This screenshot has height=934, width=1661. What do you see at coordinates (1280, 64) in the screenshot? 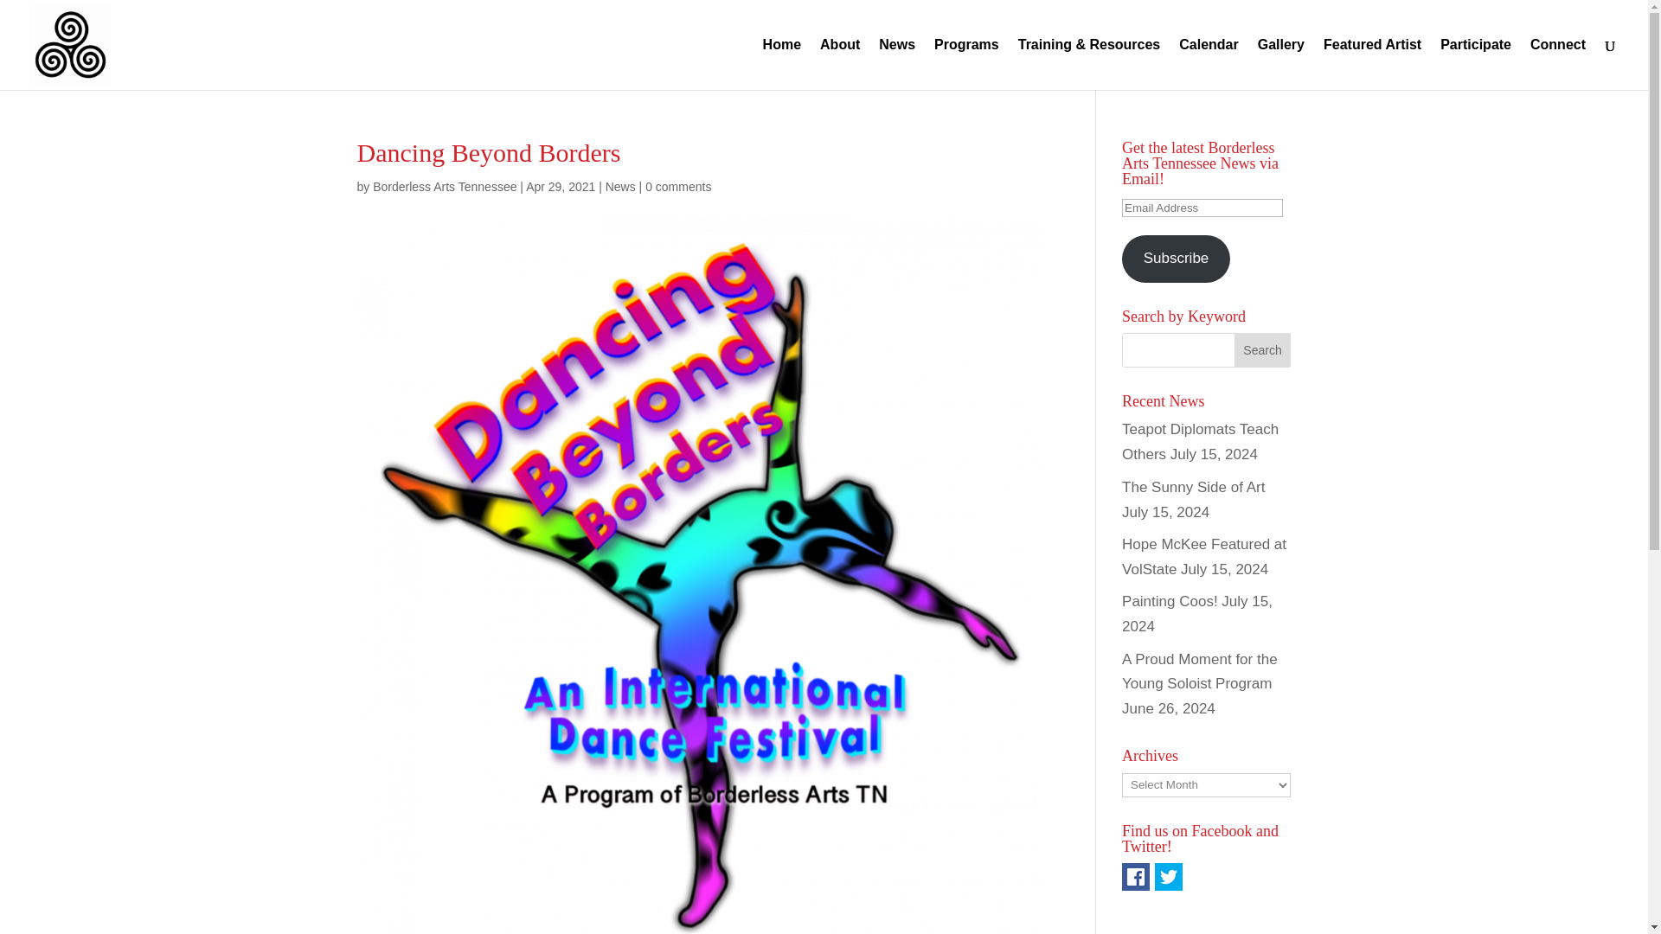
I see `Gallery` at bounding box center [1280, 64].